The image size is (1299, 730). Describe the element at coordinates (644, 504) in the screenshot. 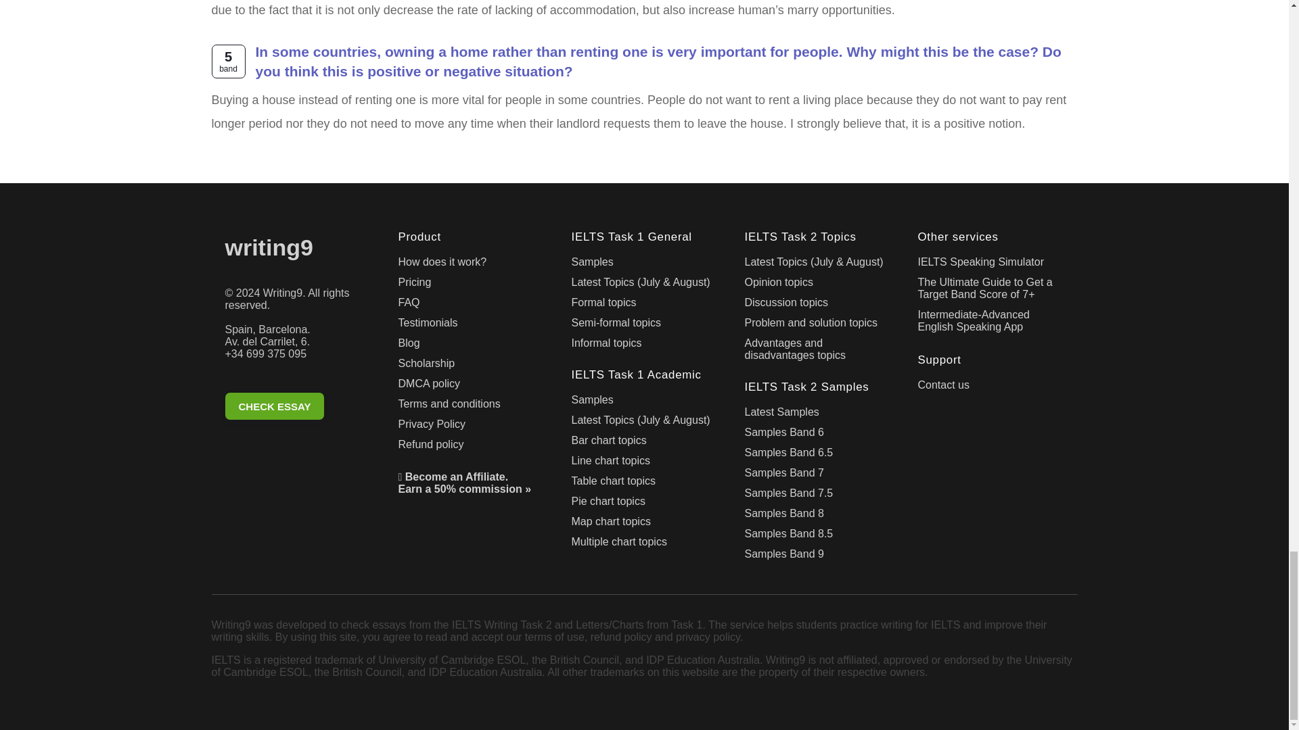

I see `IELTS Task 1 Academic Pie chart topics` at that location.